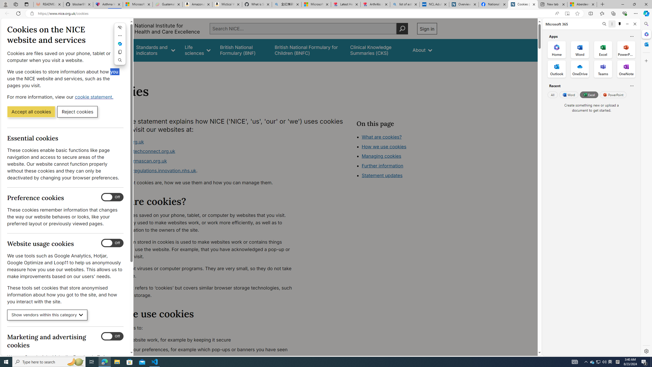 Image resolution: width=652 pixels, height=367 pixels. I want to click on Home>, so click(111, 68).